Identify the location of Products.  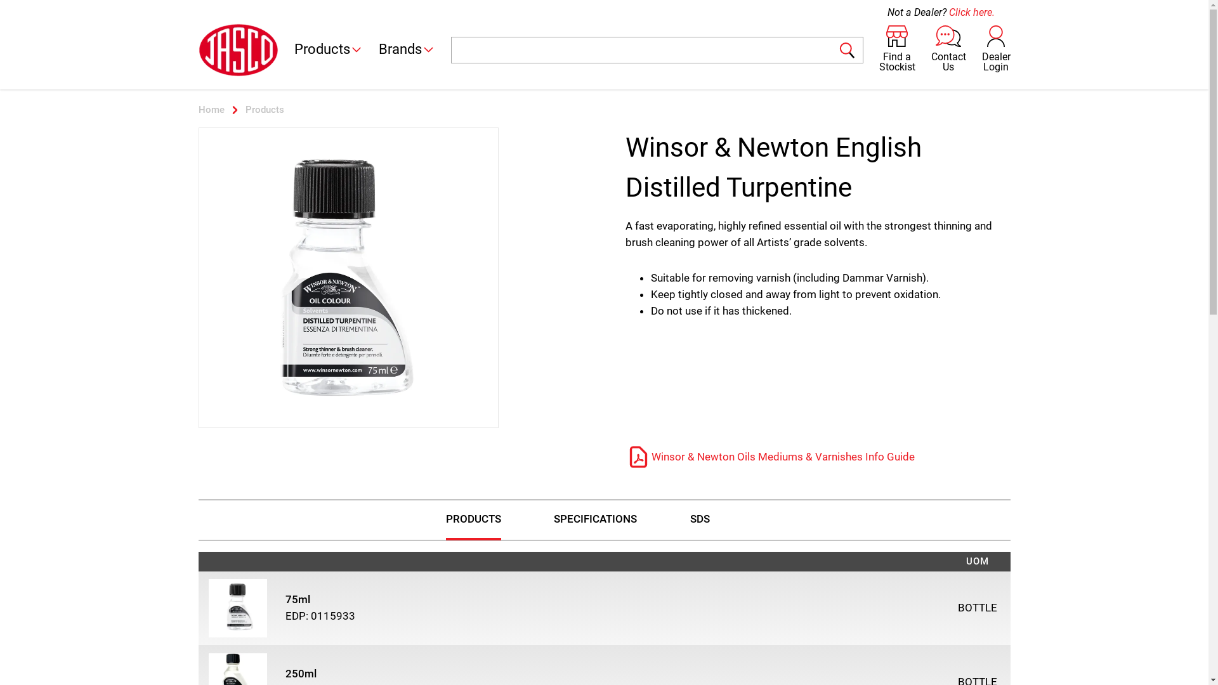
(265, 110).